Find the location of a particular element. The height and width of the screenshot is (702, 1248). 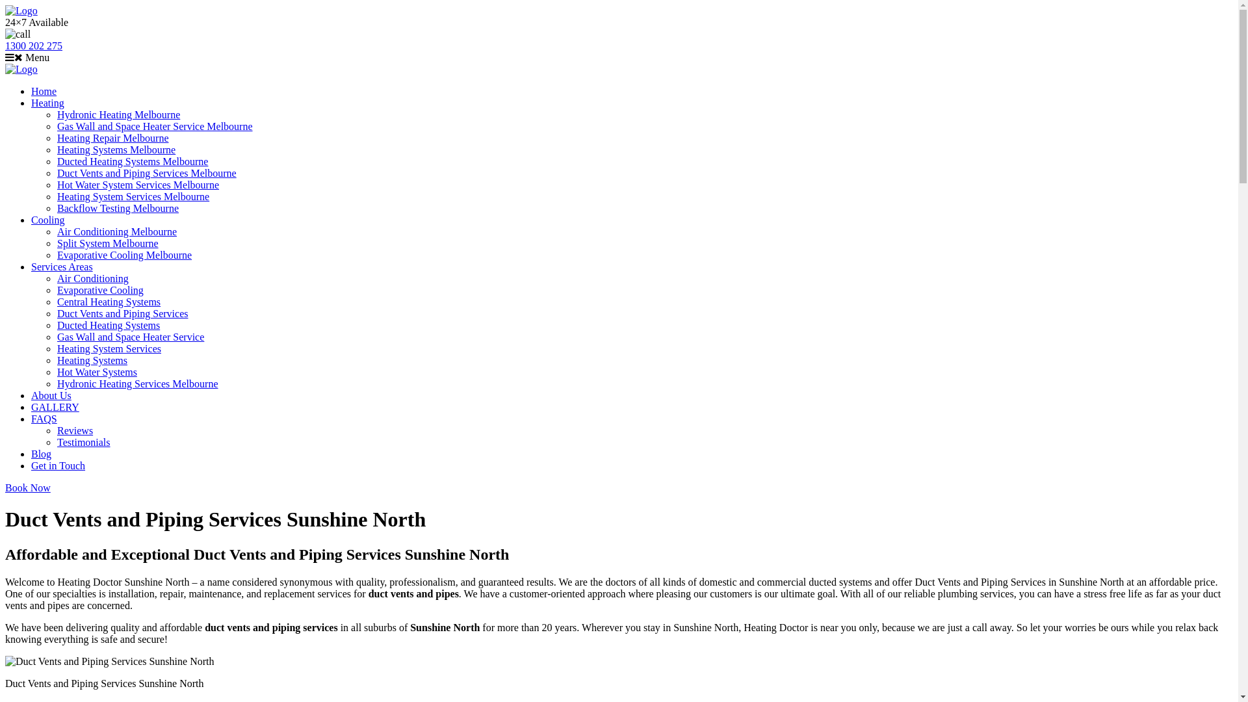

1300 202 275 is located at coordinates (34, 45).